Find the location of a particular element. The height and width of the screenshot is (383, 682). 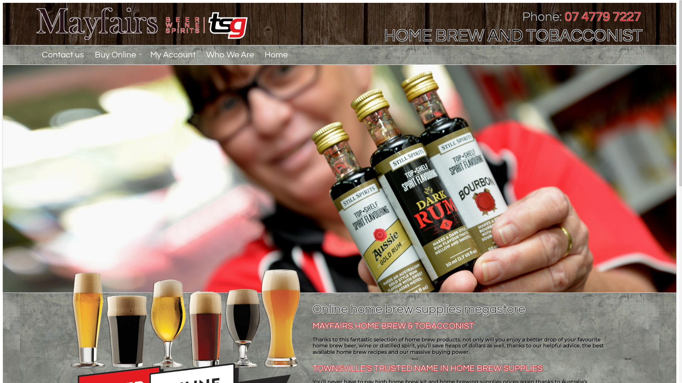

Home is located at coordinates (276, 55).